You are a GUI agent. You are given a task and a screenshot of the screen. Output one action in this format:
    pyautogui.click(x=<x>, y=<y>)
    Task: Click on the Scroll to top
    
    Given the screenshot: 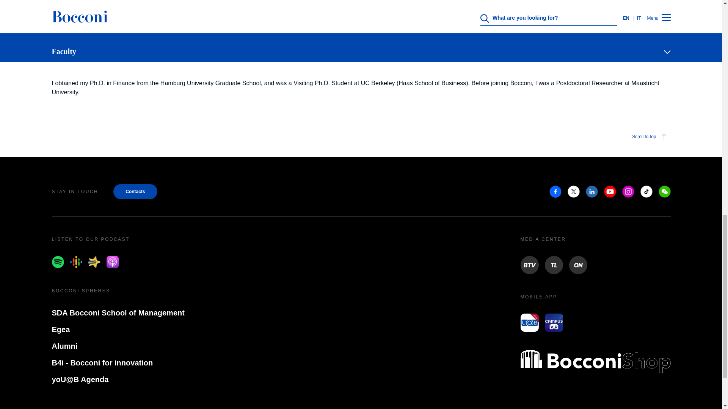 What is the action you would take?
    pyautogui.click(x=650, y=136)
    